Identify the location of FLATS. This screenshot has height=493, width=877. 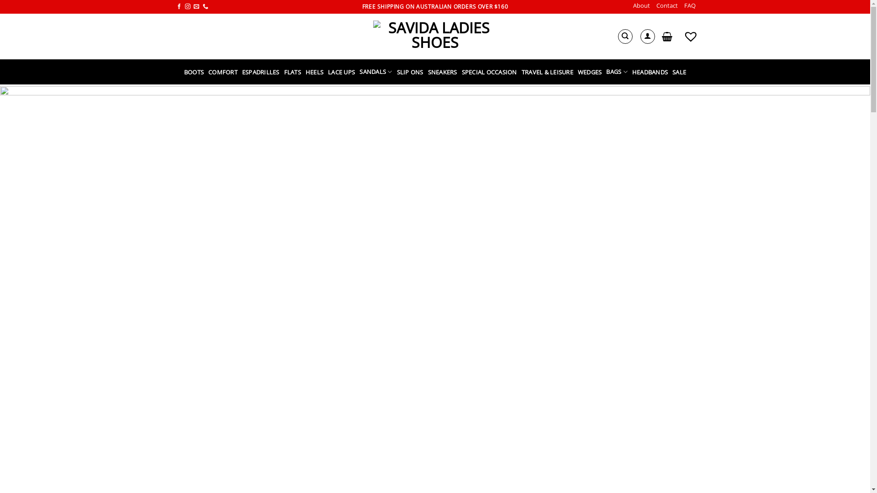
(292, 72).